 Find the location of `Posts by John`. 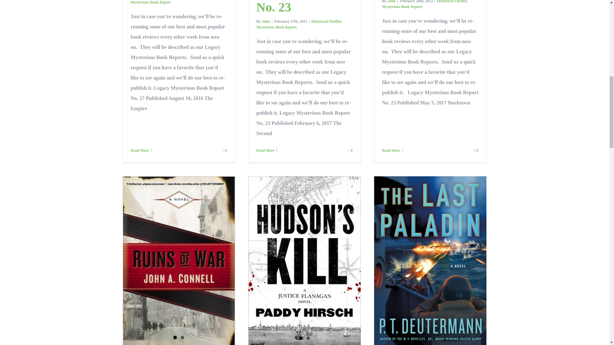

Posts by John is located at coordinates (391, 1).